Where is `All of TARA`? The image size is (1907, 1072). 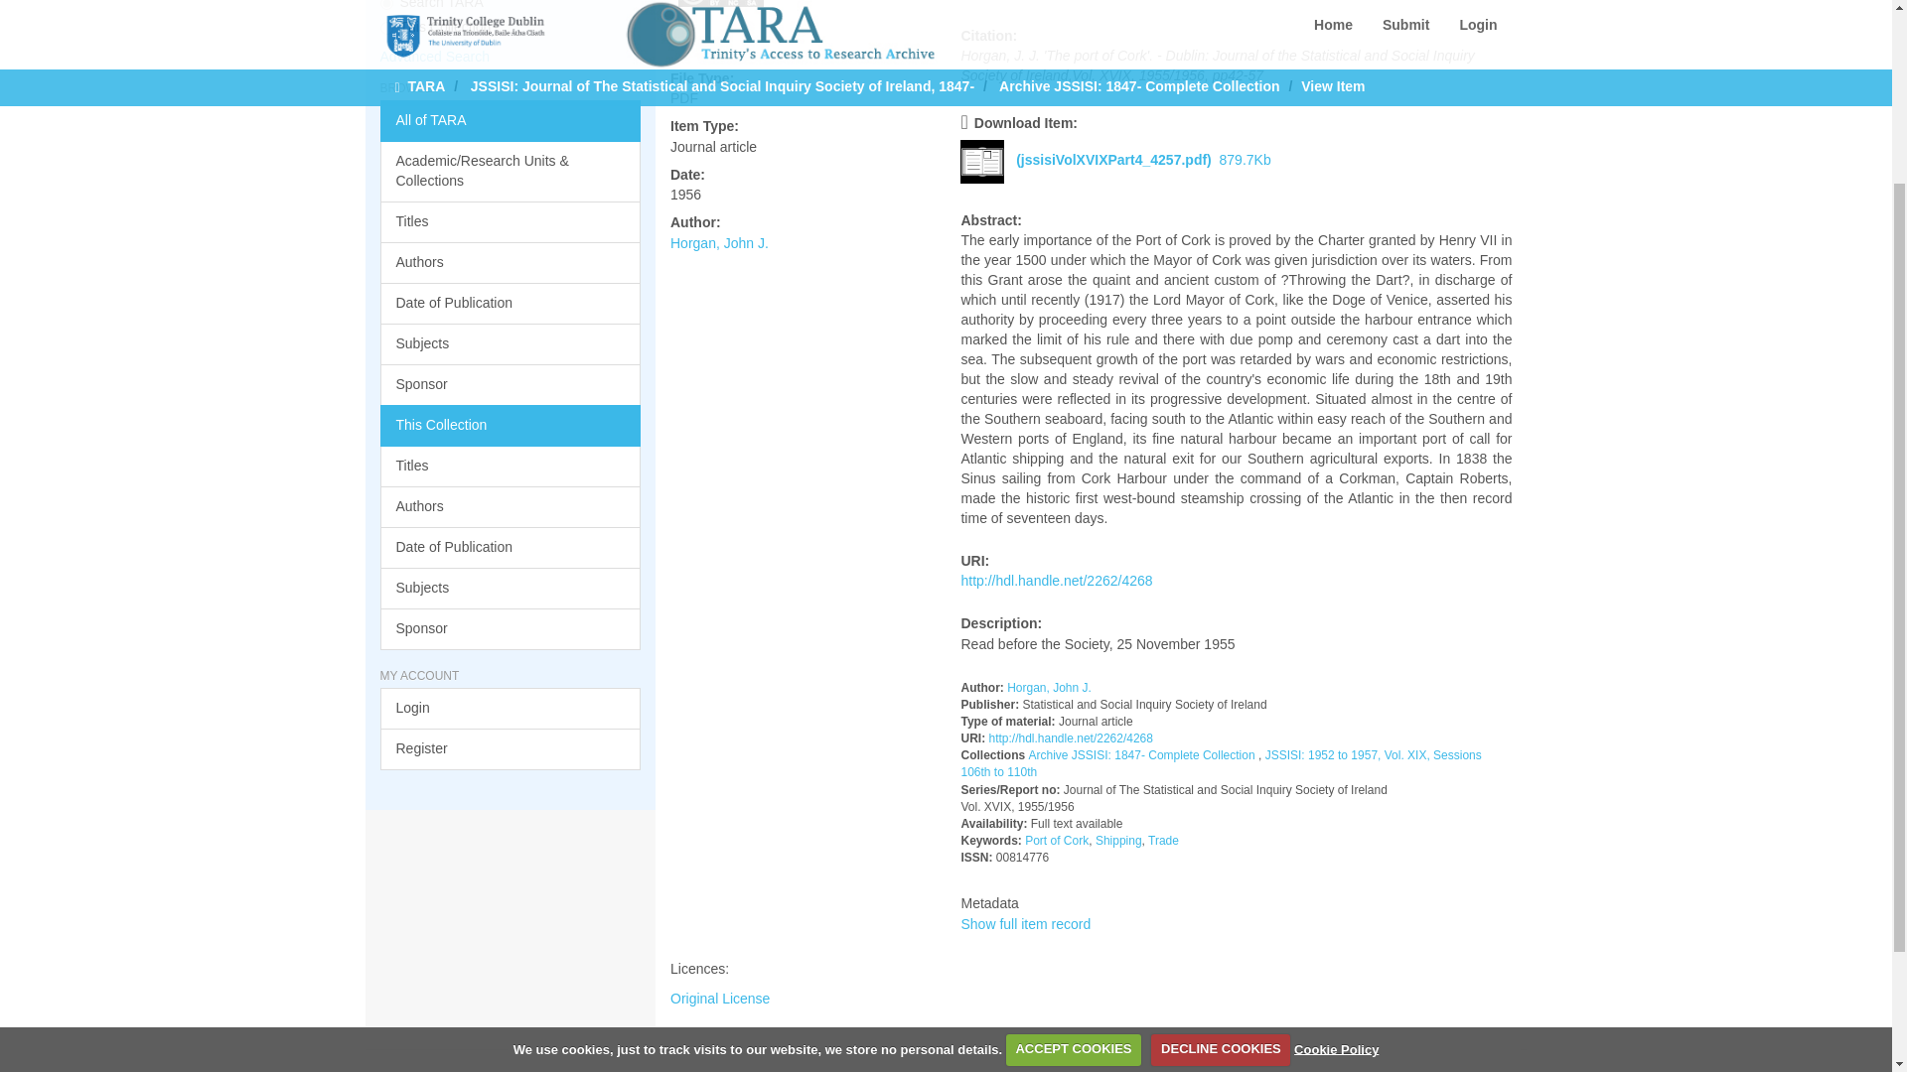 All of TARA is located at coordinates (511, 121).